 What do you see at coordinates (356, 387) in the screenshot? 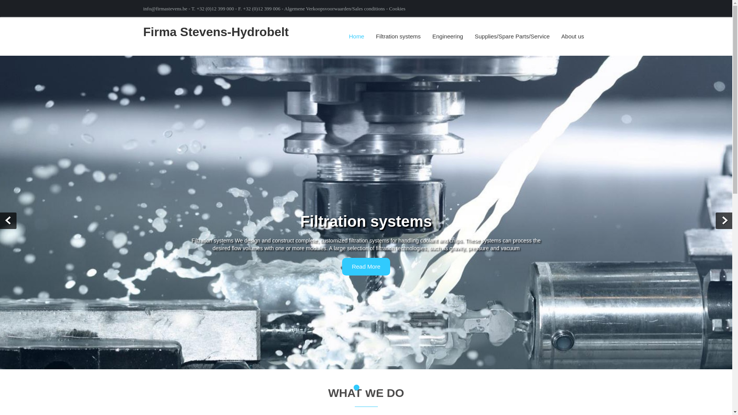
I see `1` at bounding box center [356, 387].